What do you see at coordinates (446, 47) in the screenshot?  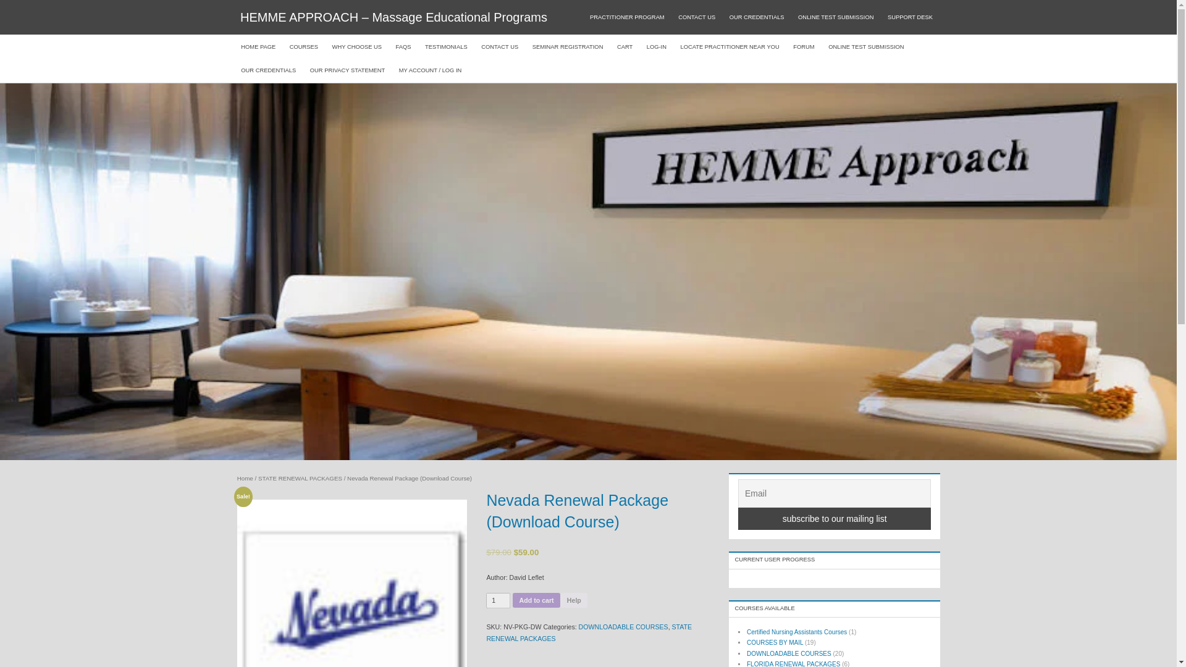 I see `Testimonials` at bounding box center [446, 47].